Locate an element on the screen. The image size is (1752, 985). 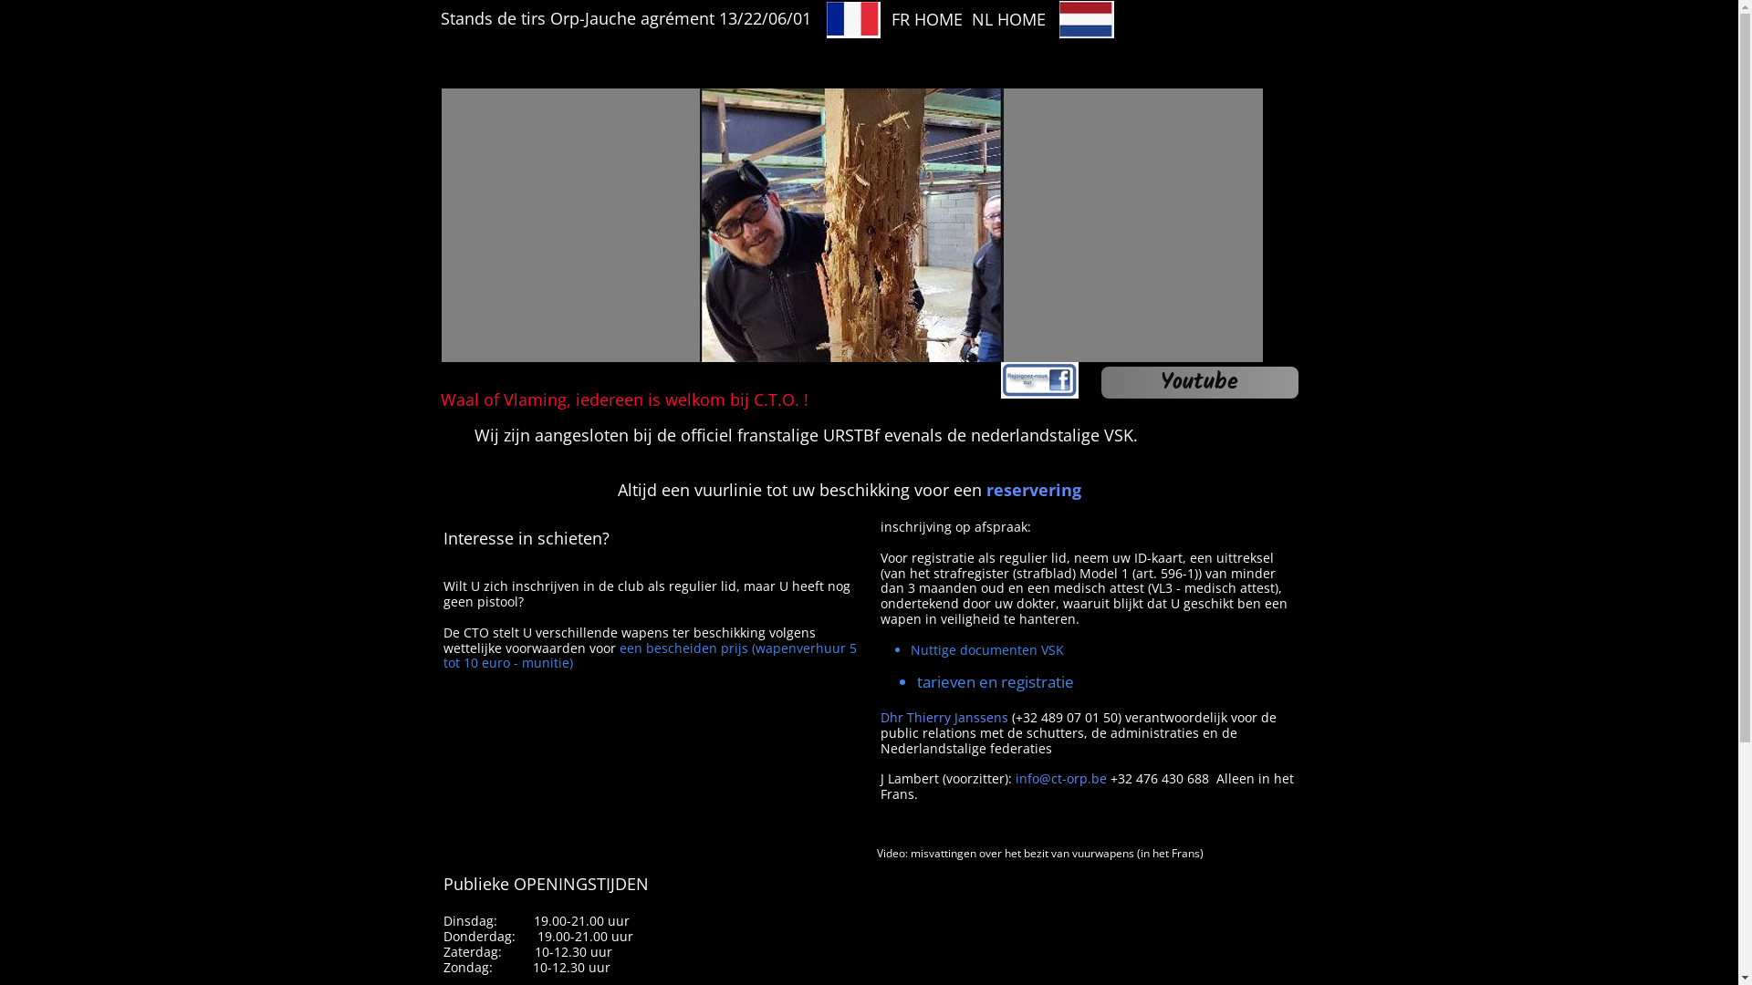
Nuttige documenten VSK is located at coordinates (987, 649).